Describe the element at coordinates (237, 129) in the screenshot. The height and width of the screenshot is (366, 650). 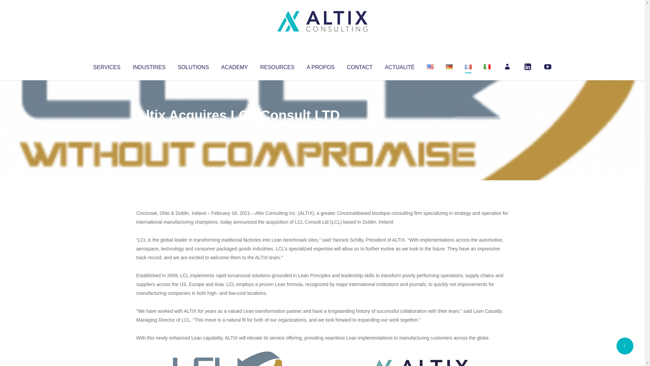
I see `Uncategorized` at that location.